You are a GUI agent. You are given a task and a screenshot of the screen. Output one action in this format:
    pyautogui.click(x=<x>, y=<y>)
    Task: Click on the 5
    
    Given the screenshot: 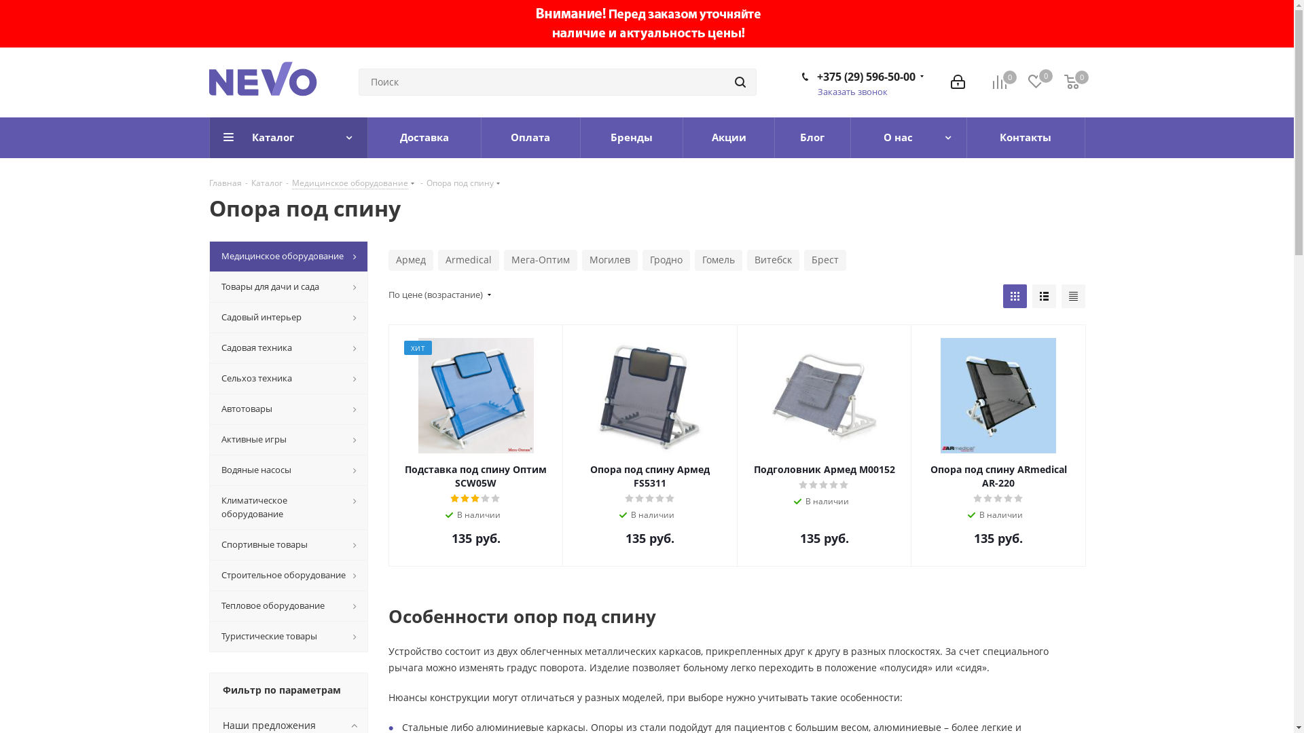 What is the action you would take?
    pyautogui.click(x=845, y=485)
    